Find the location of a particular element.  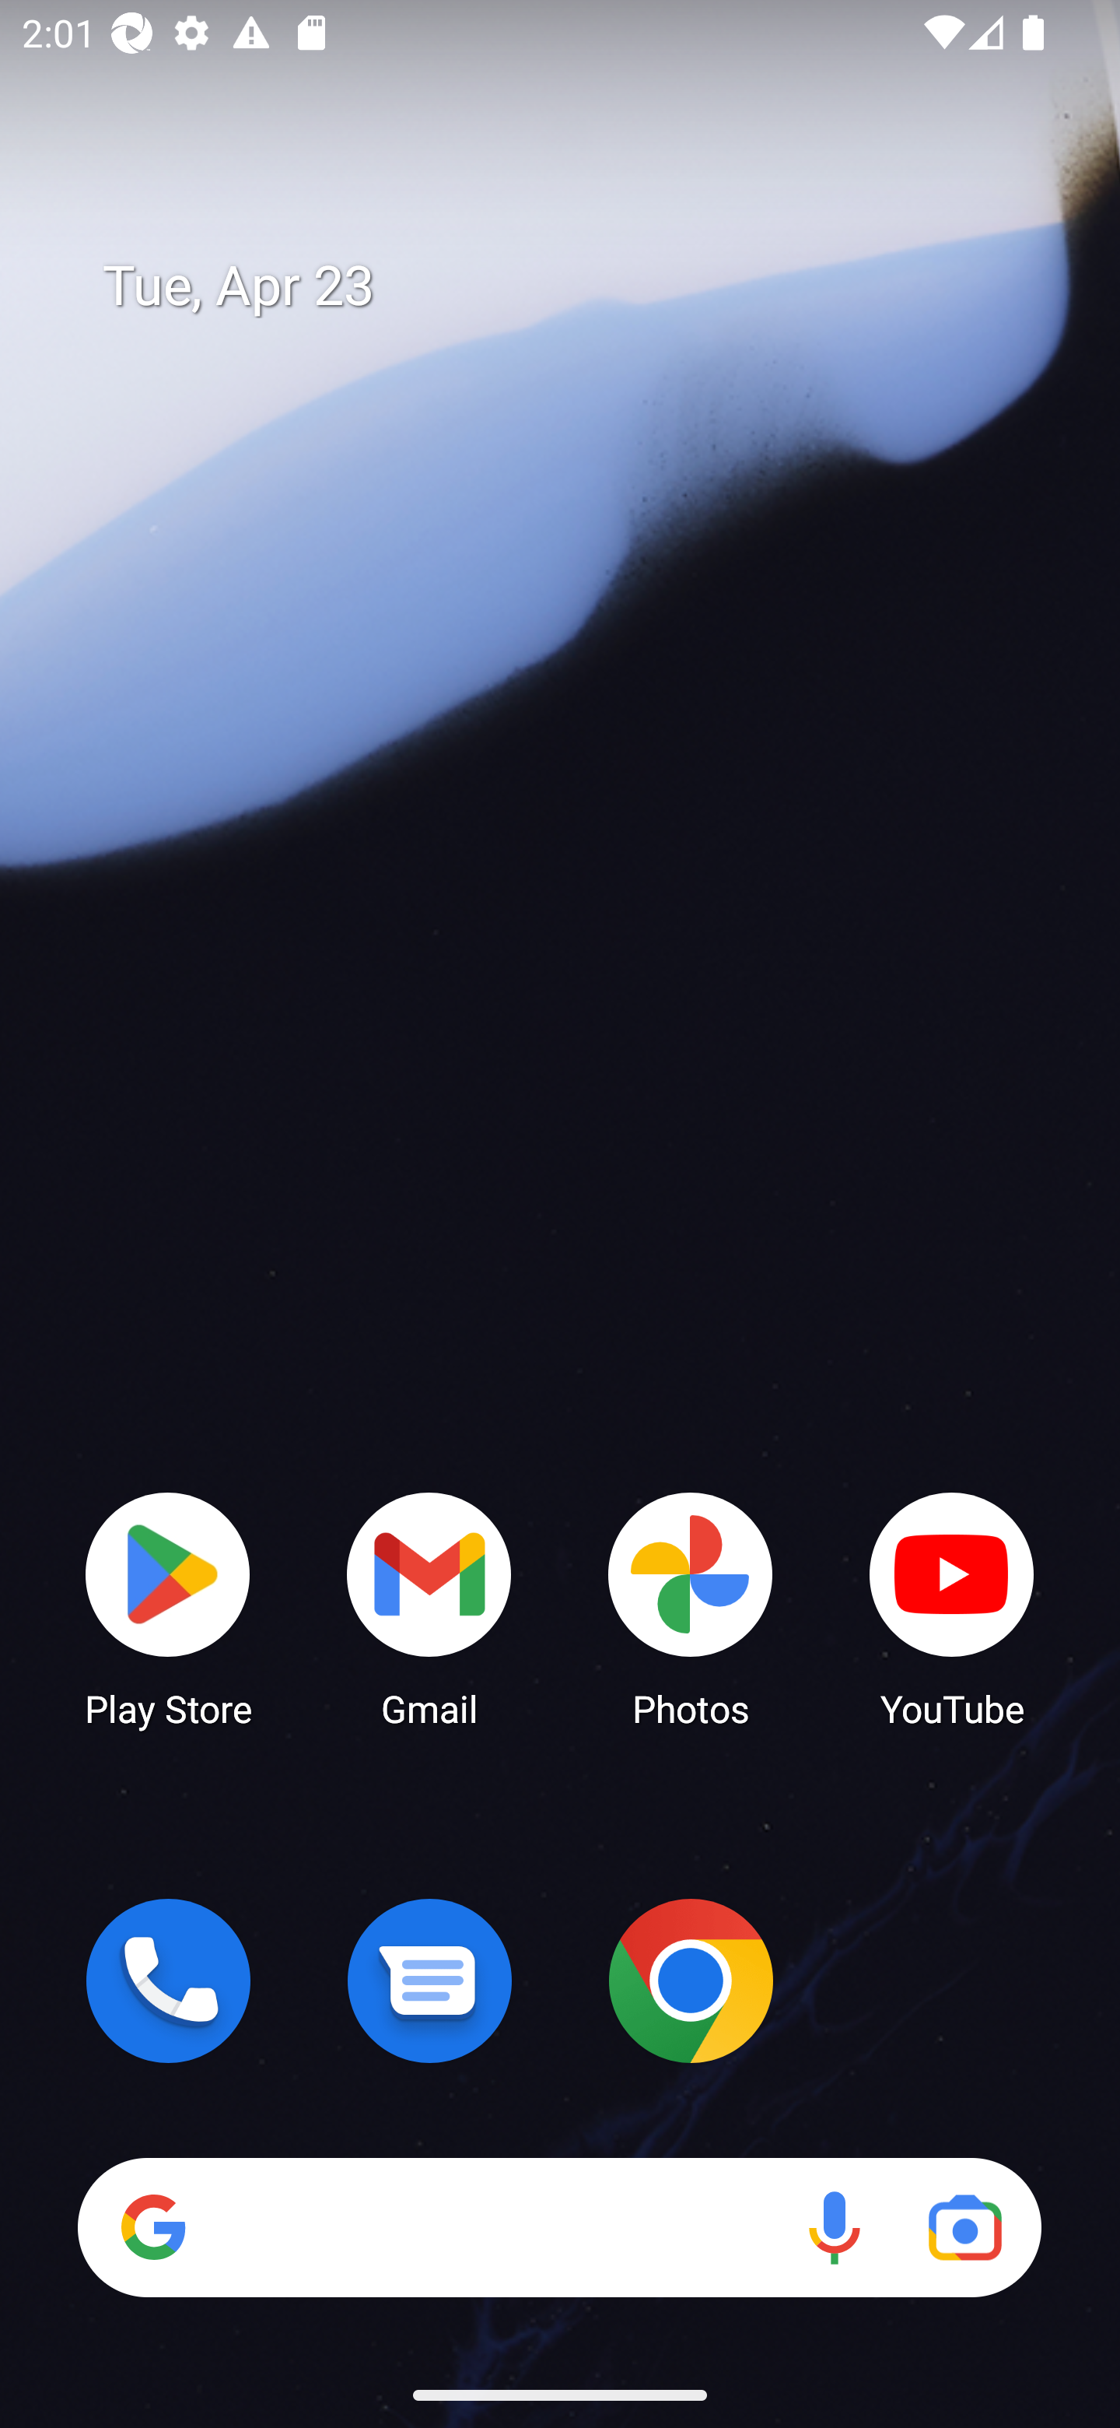

Google Lens is located at coordinates (964, 2227).